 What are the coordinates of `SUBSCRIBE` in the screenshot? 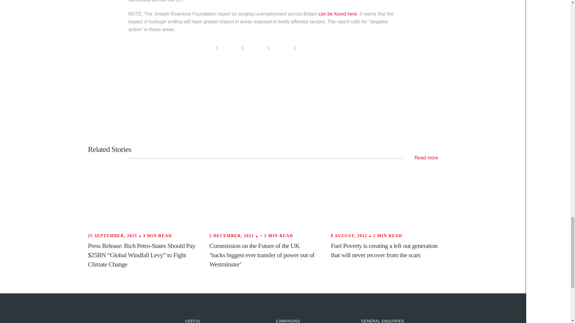 It's located at (406, 99).